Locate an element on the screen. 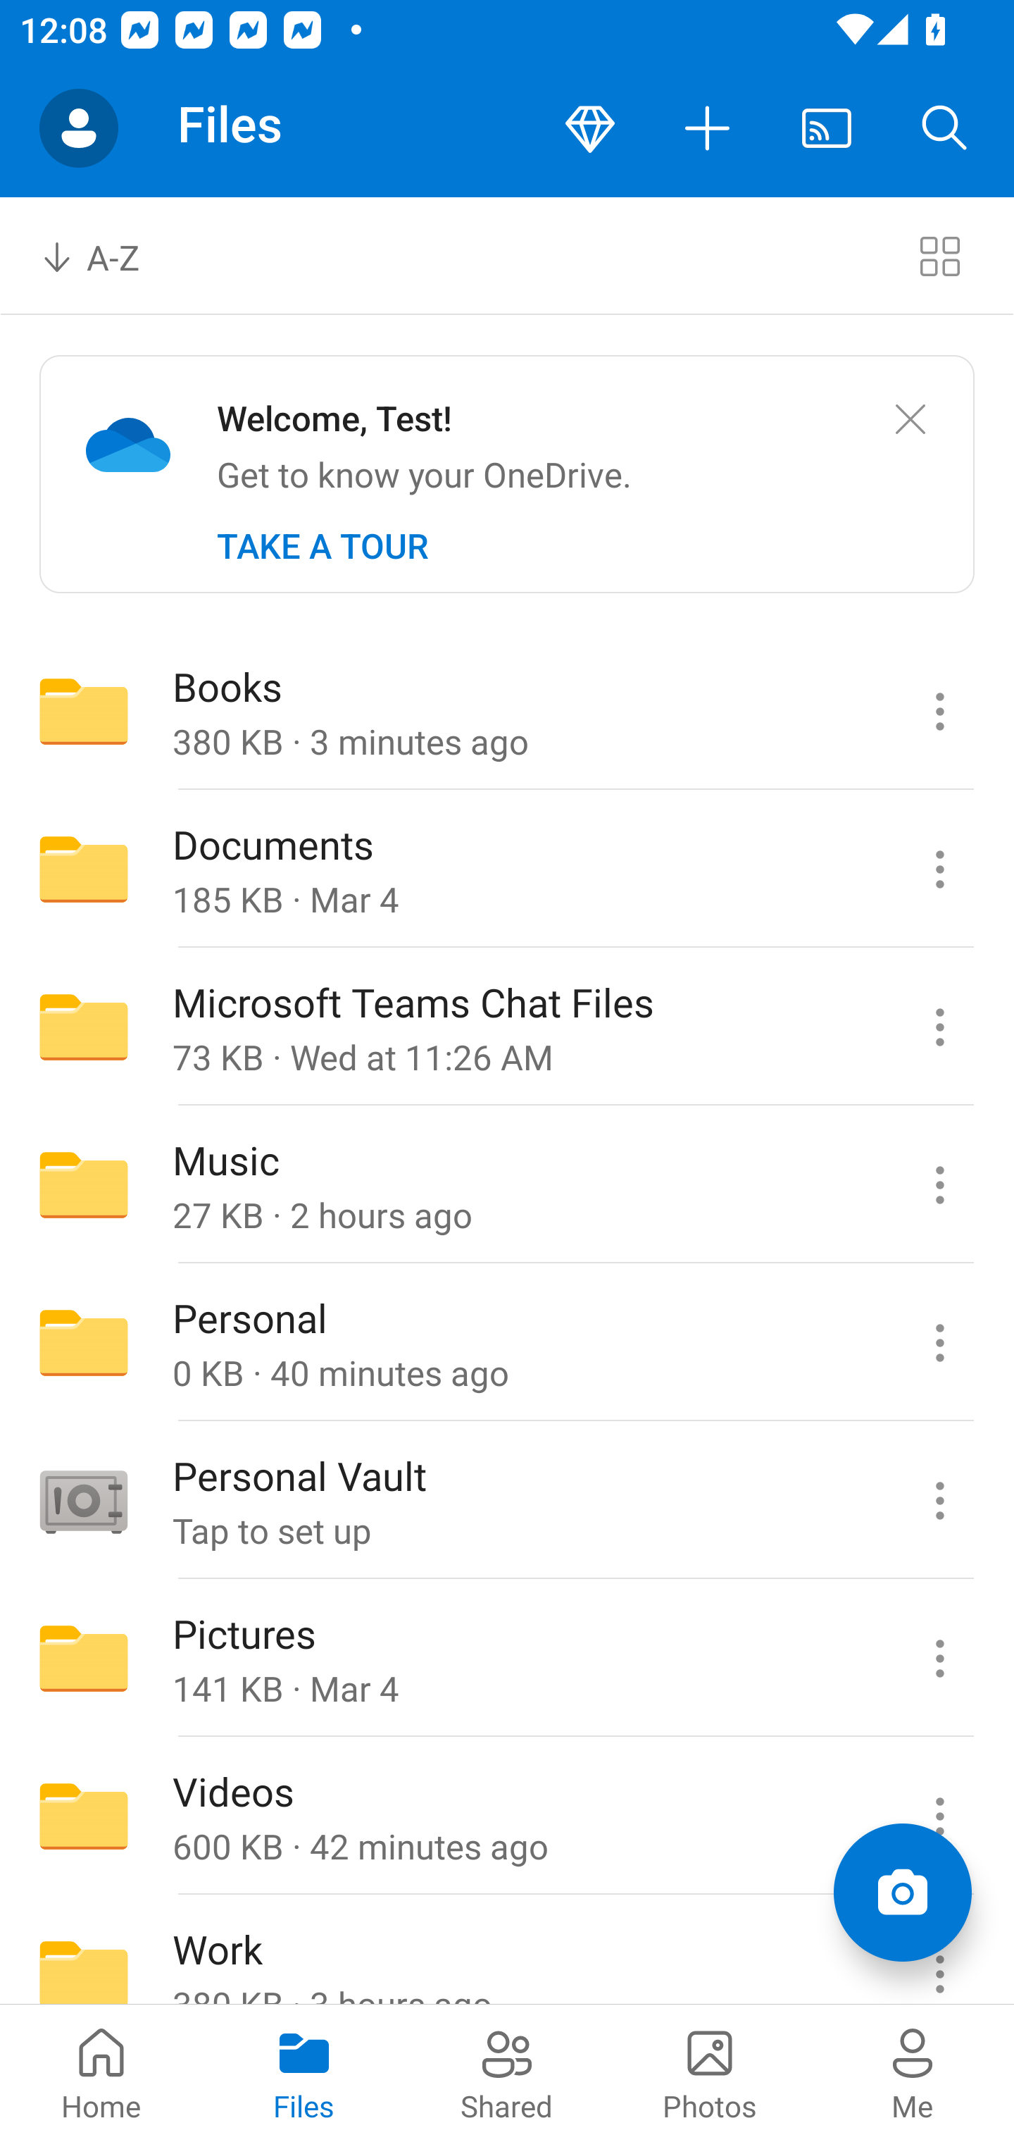 Image resolution: width=1014 pixels, height=2142 pixels. Close is located at coordinates (910, 420).